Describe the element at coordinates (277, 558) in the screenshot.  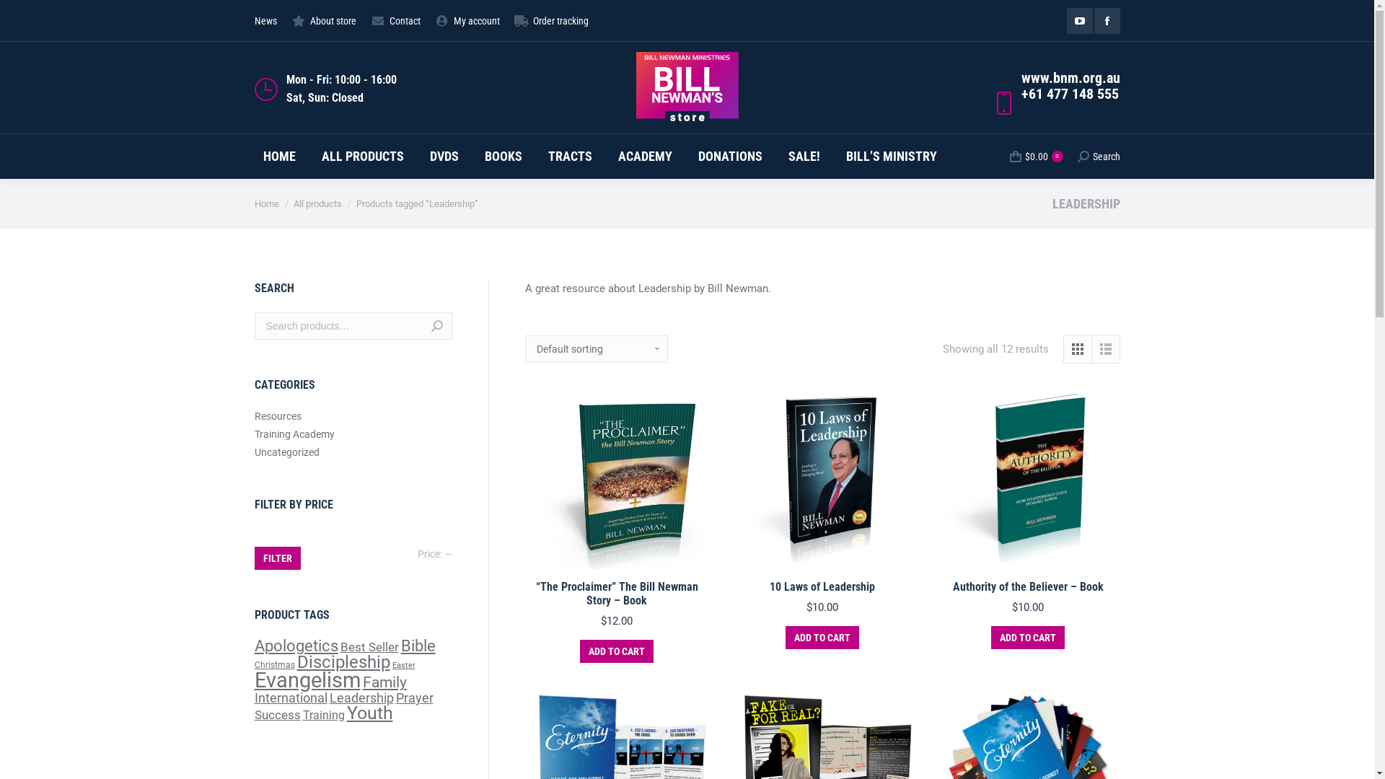
I see `FILTER` at that location.